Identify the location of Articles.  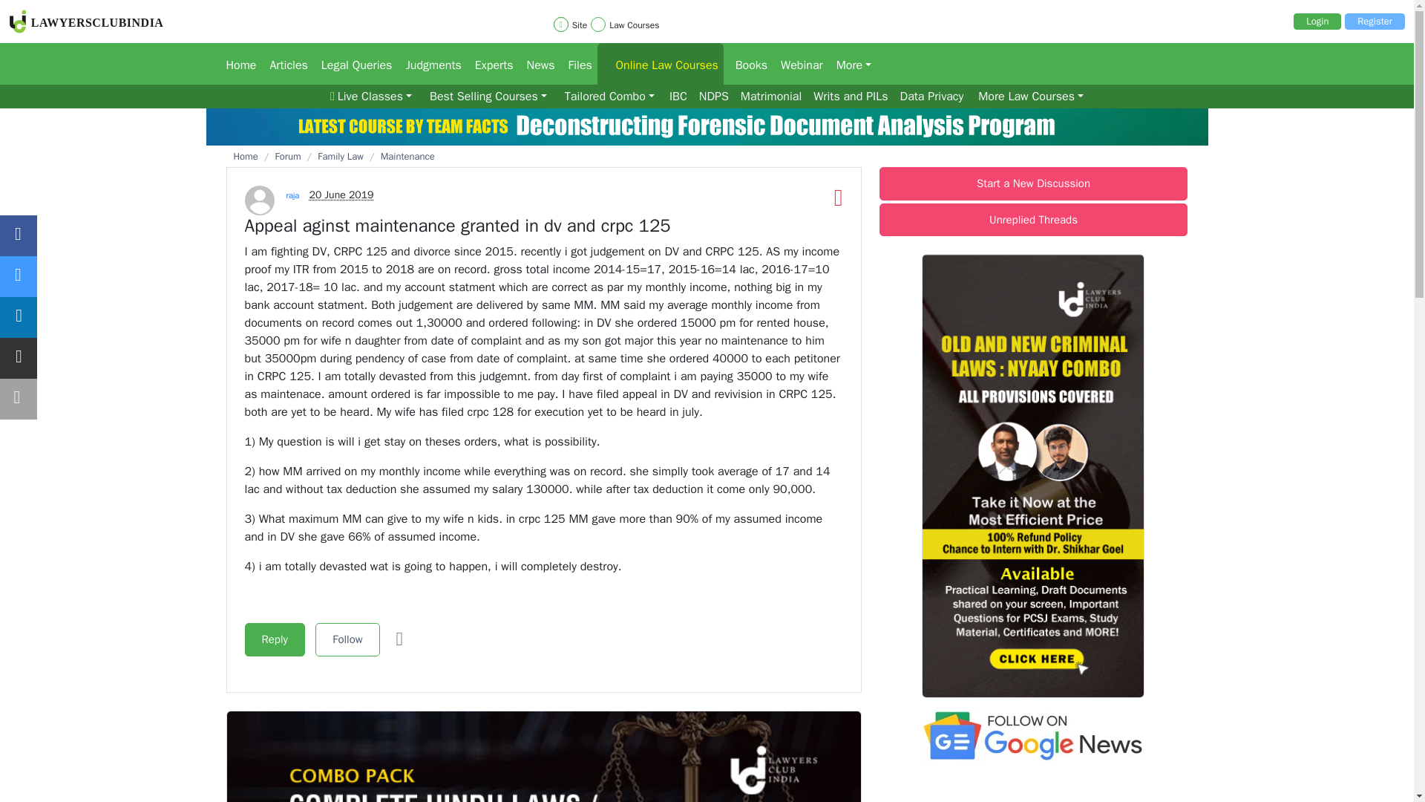
(284, 64).